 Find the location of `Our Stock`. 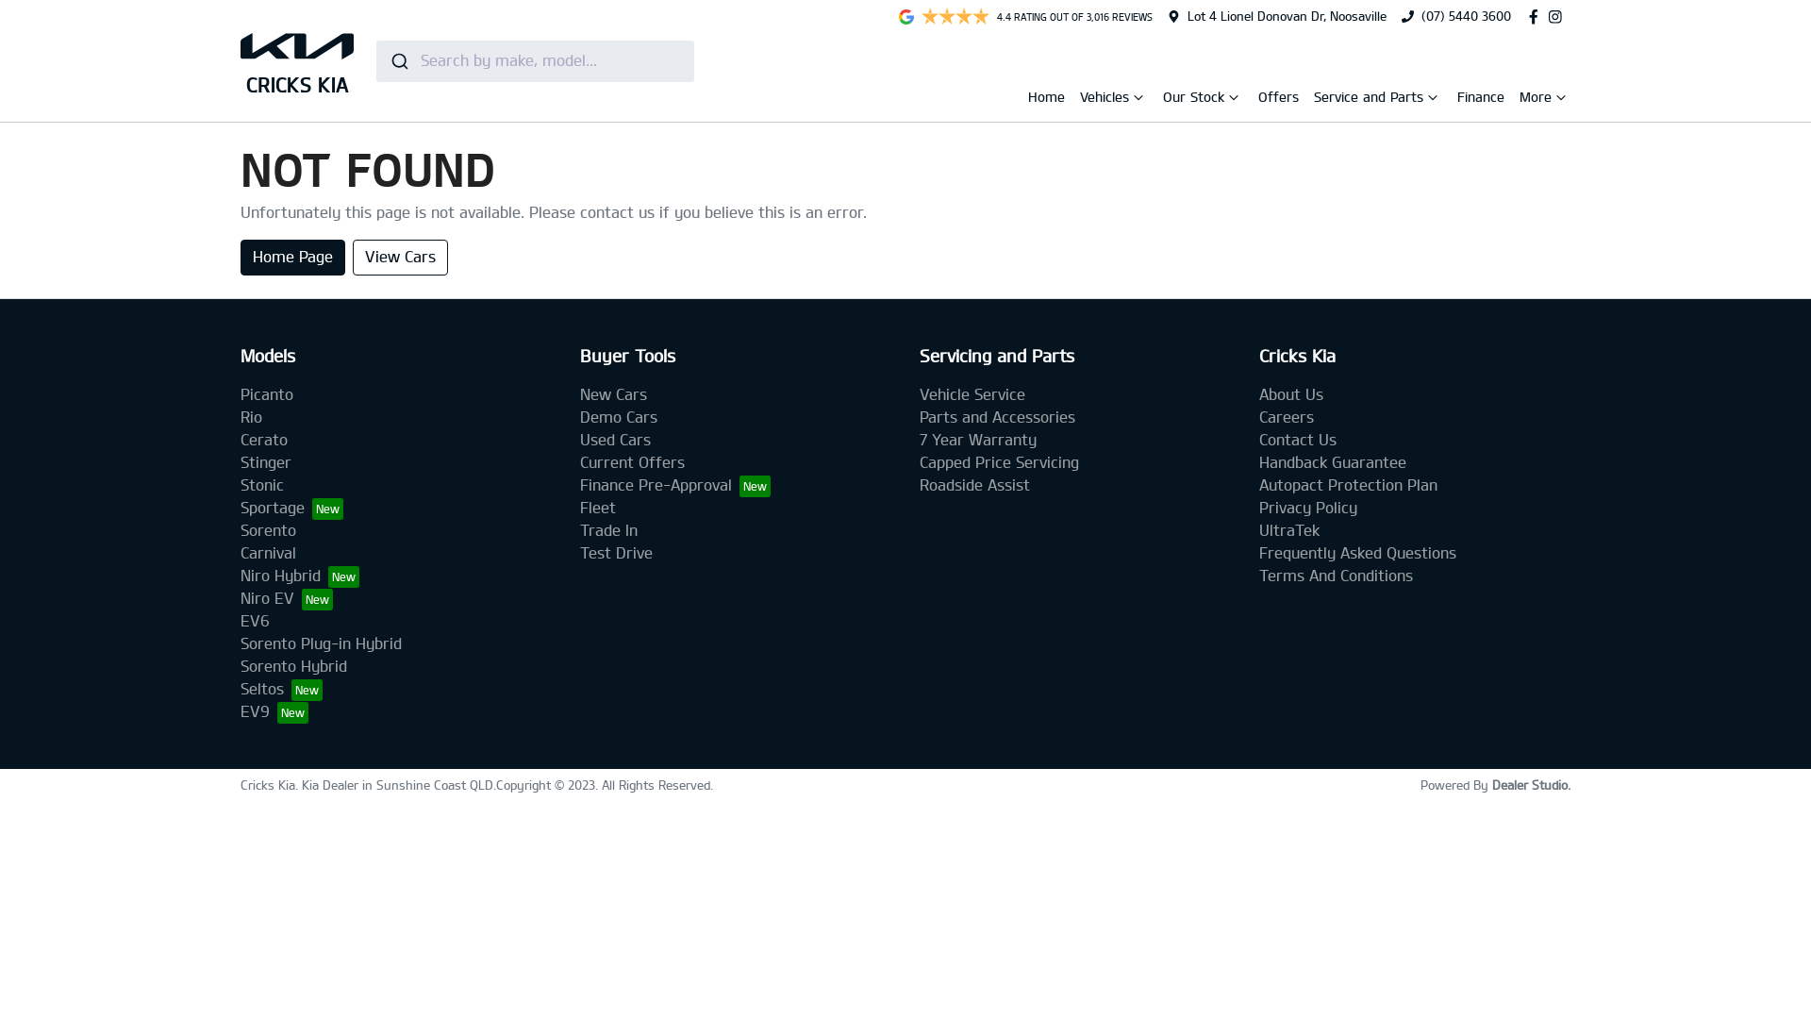

Our Stock is located at coordinates (1196, 100).